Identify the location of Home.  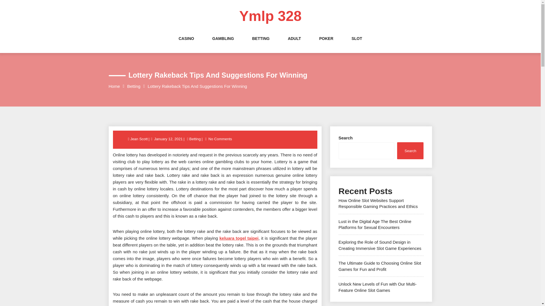
(114, 86).